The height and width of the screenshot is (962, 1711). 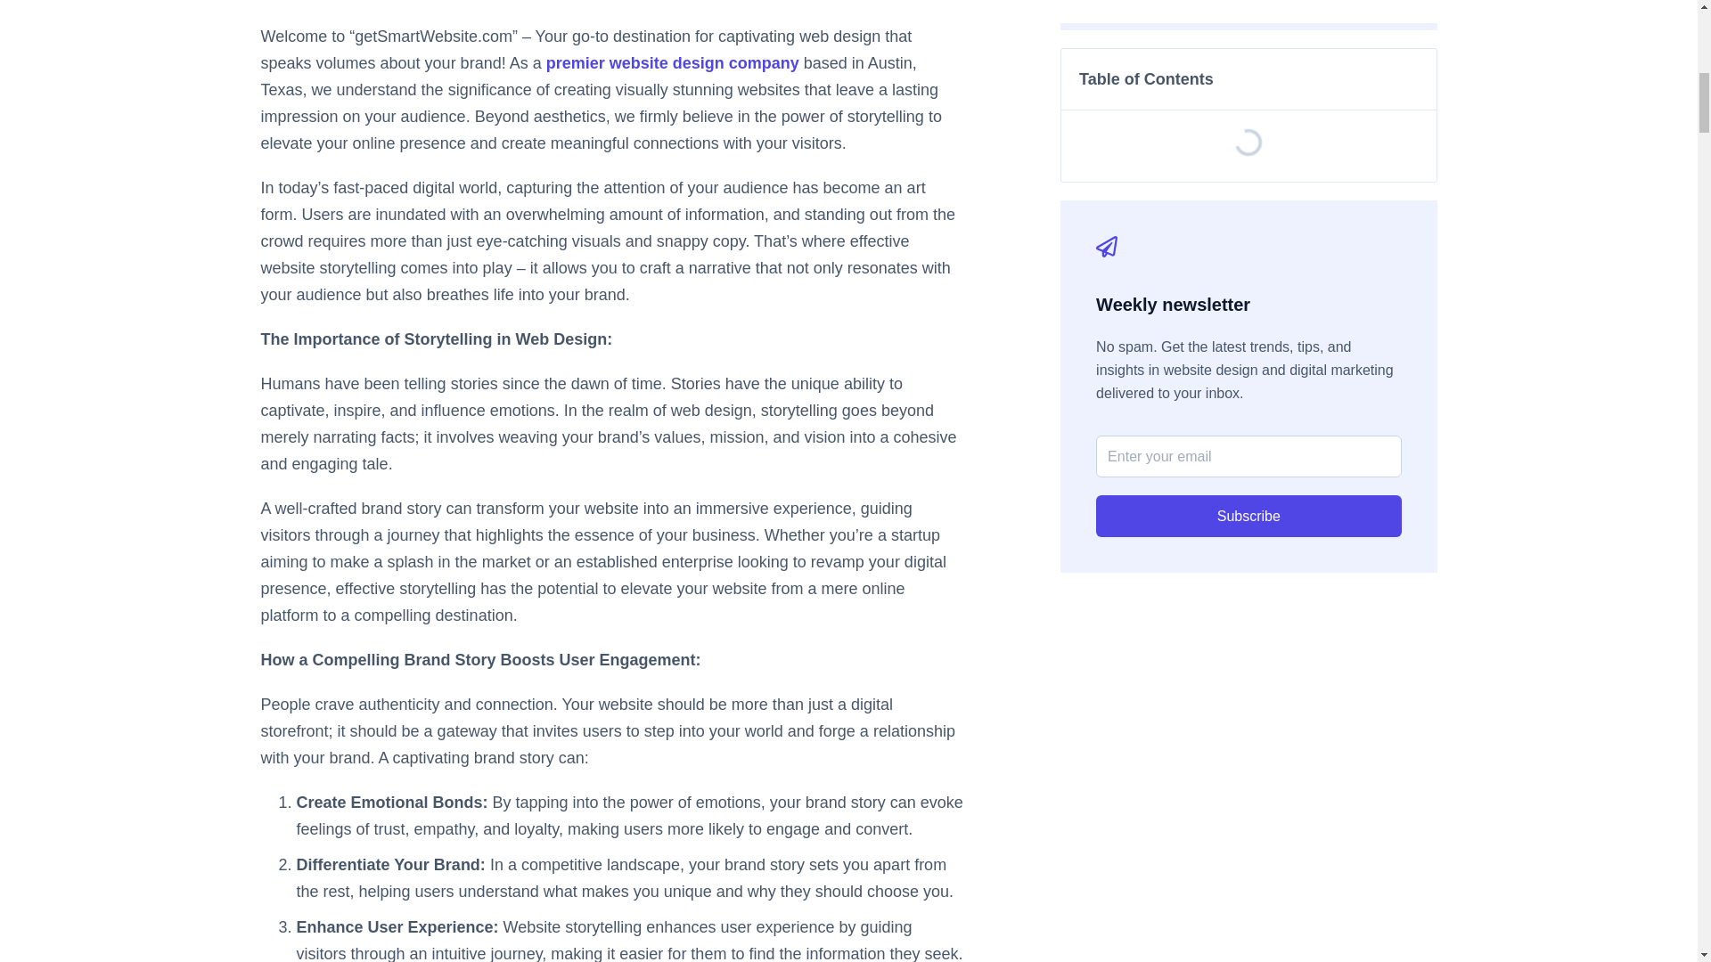 What do you see at coordinates (1248, 516) in the screenshot?
I see `Subscribe` at bounding box center [1248, 516].